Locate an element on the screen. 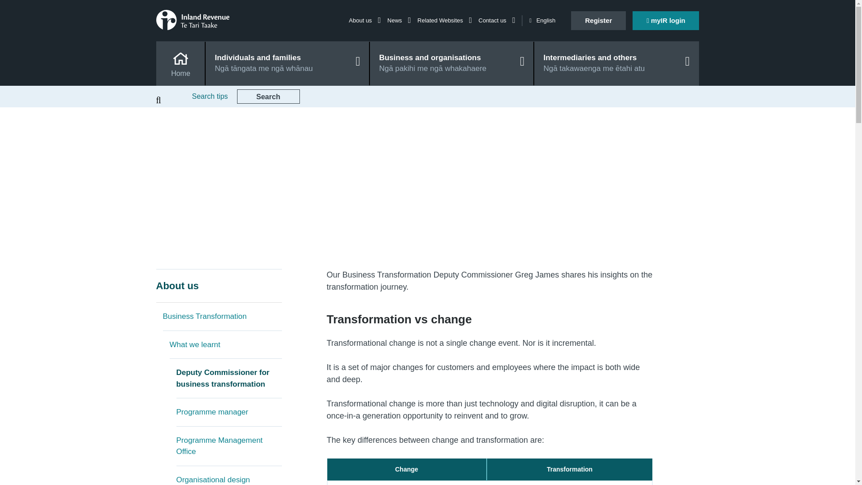 This screenshot has width=862, height=485. About us is located at coordinates (365, 20).